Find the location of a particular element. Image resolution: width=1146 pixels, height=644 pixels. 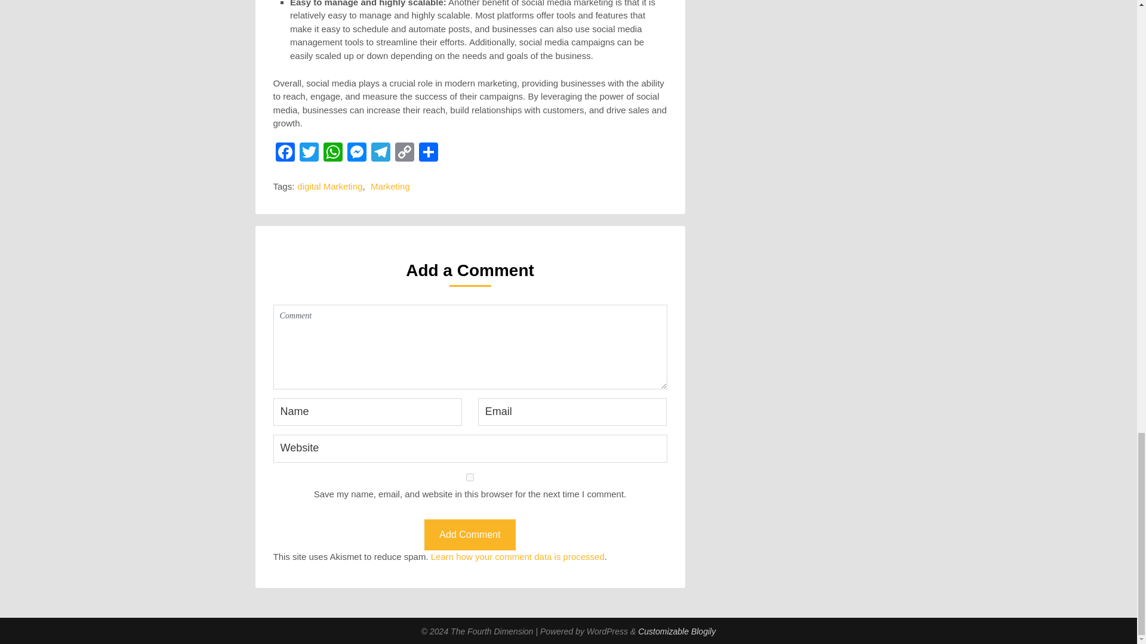

Messenger is located at coordinates (357, 153).